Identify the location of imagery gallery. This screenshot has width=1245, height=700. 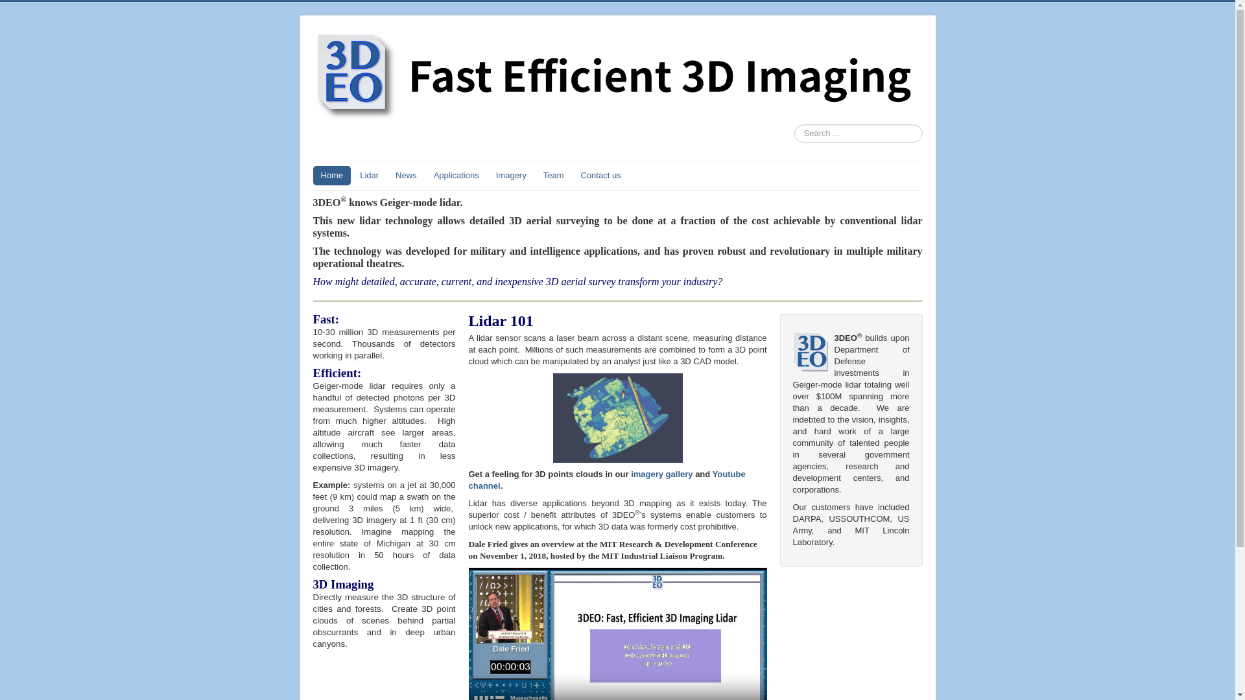
(661, 474).